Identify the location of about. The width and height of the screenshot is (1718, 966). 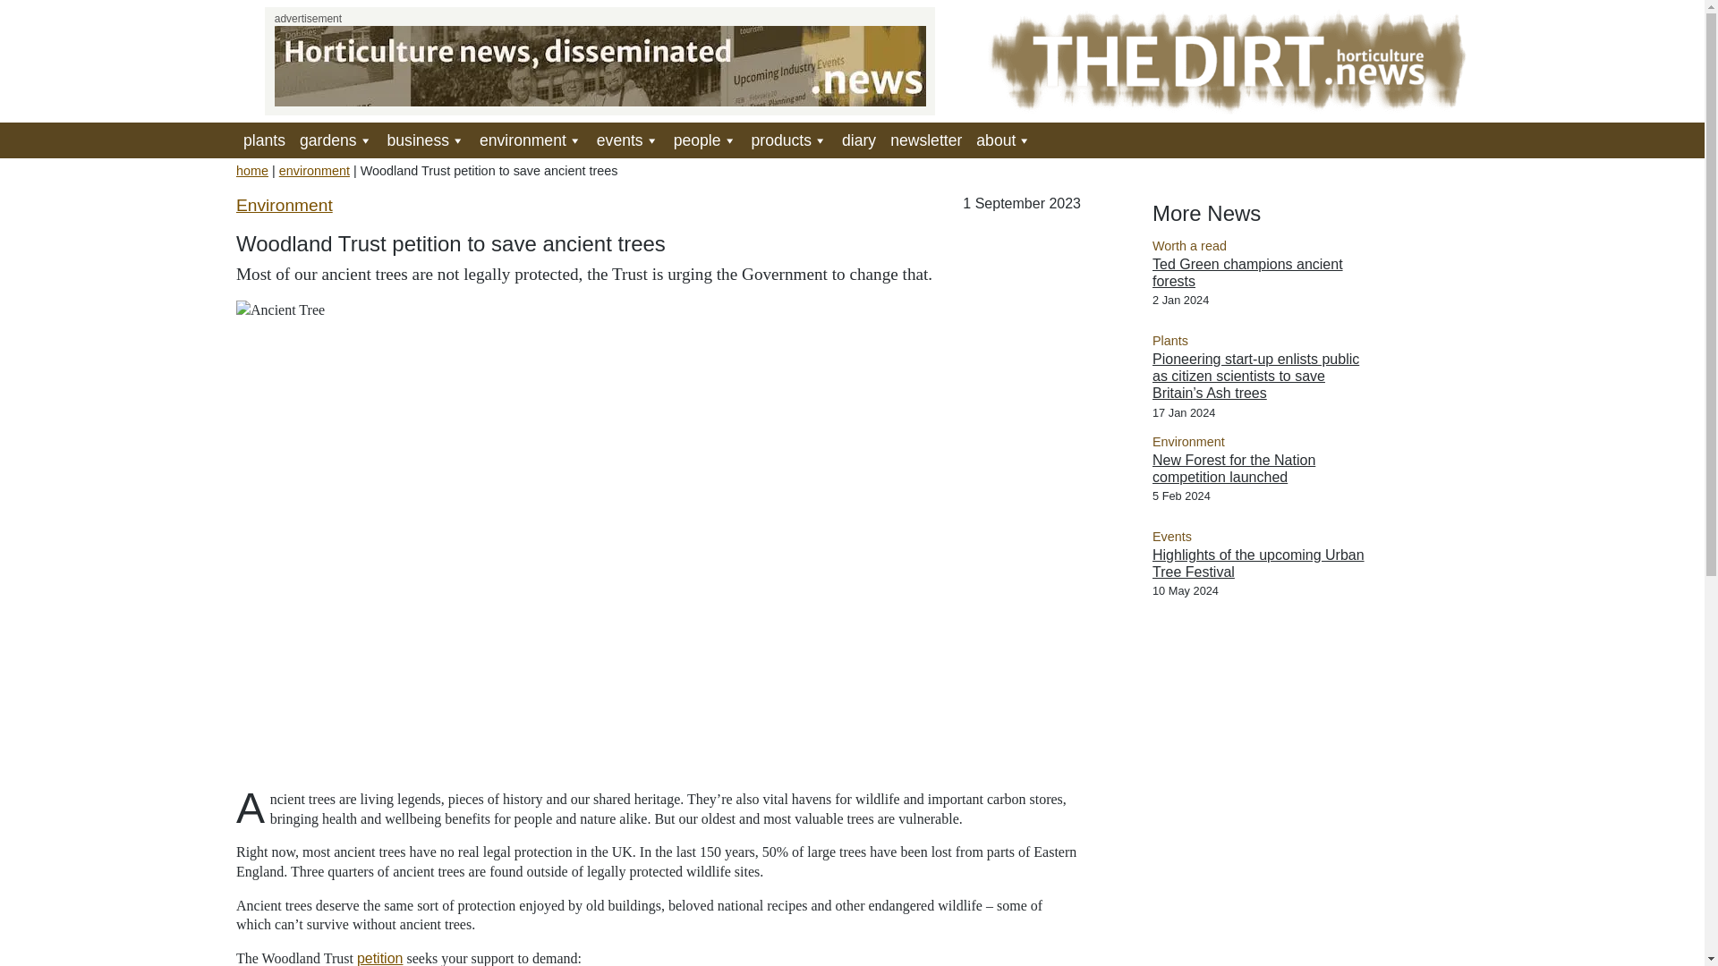
(1004, 140).